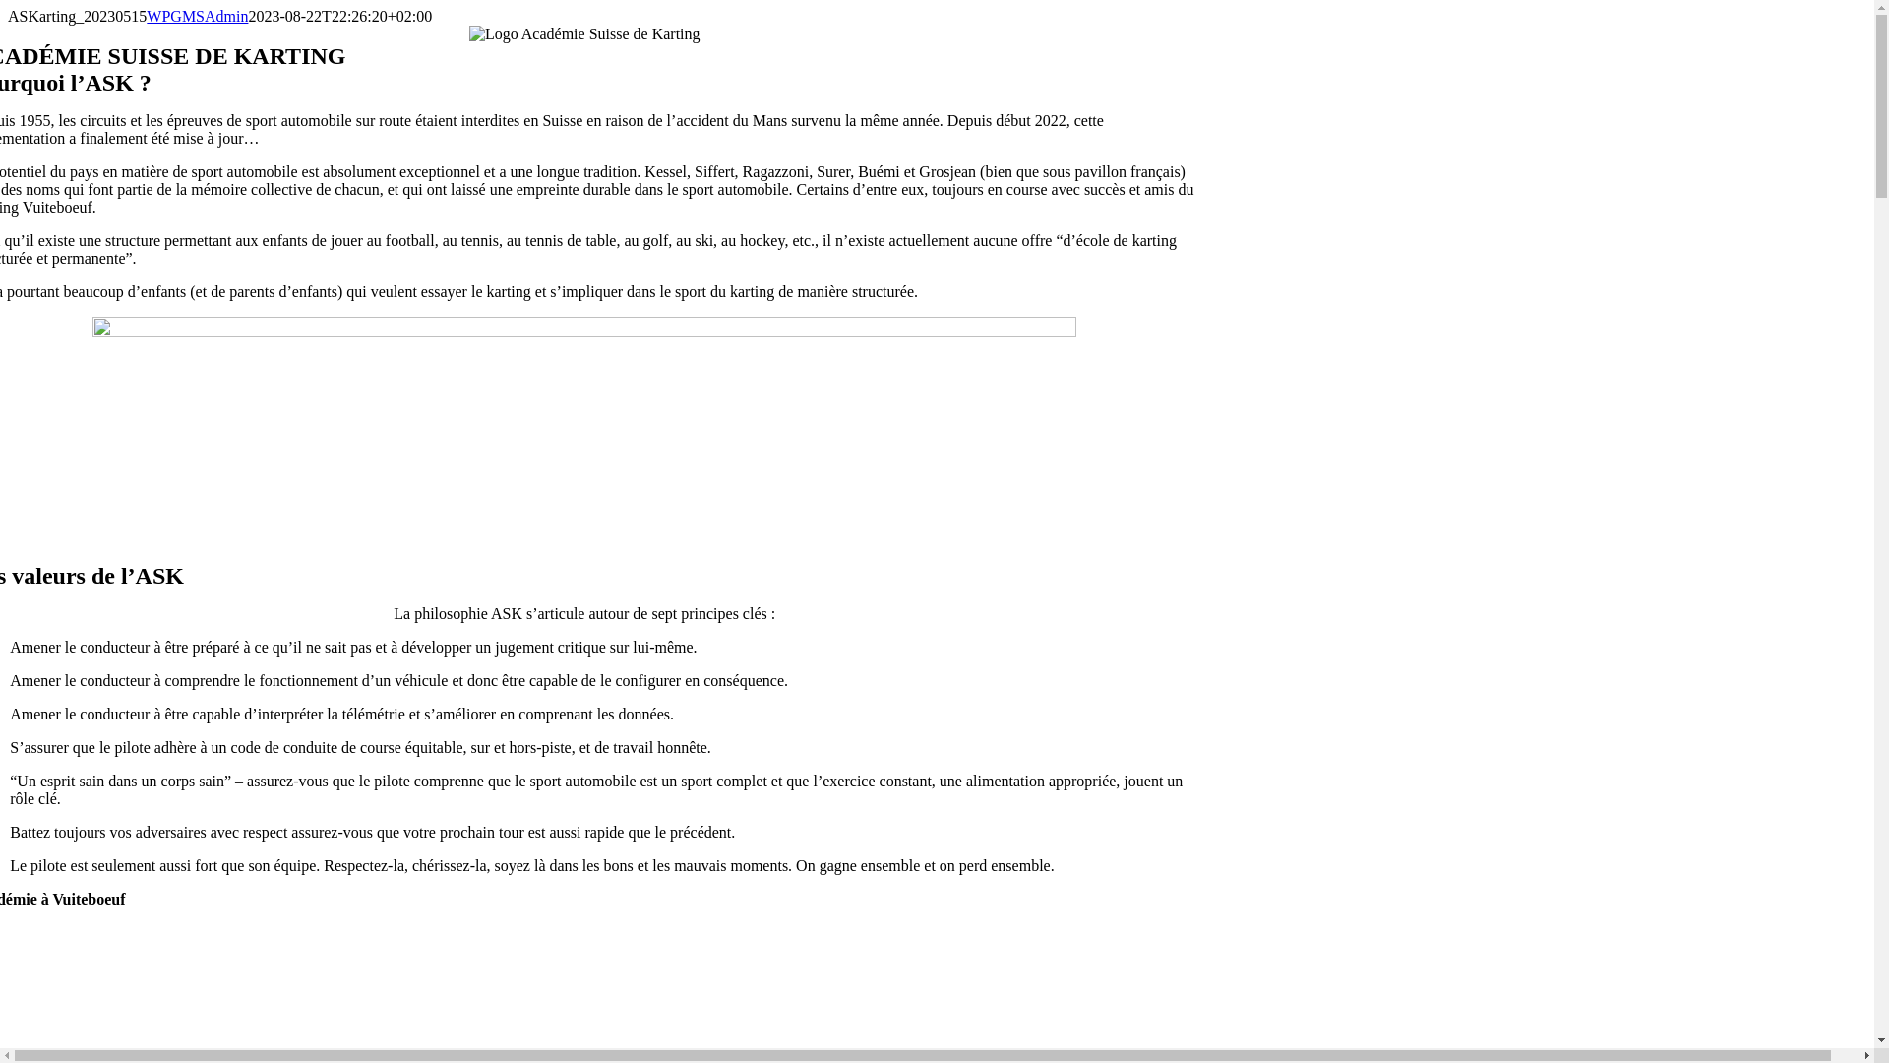  Describe the element at coordinates (197, 16) in the screenshot. I see `WPGMSAdmin` at that location.